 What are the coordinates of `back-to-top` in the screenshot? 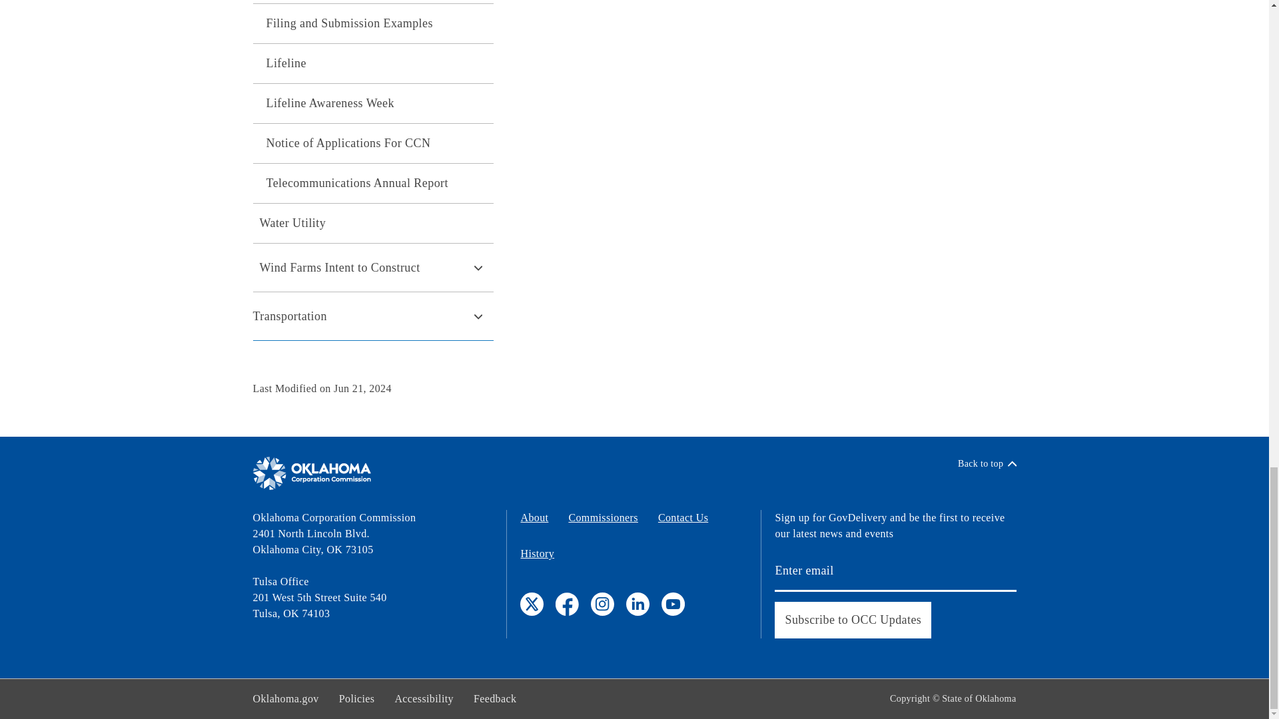 It's located at (987, 463).